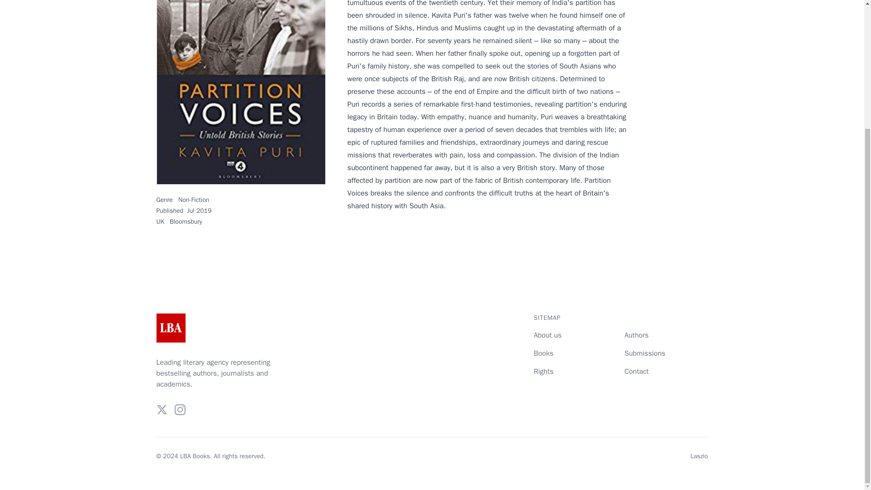  Describe the element at coordinates (547, 335) in the screenshot. I see `About us` at that location.